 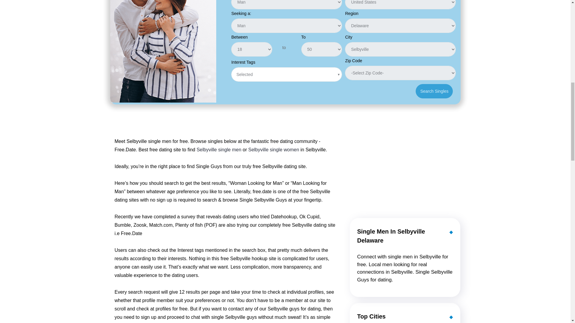 I want to click on Selbyville single women, so click(x=274, y=150).